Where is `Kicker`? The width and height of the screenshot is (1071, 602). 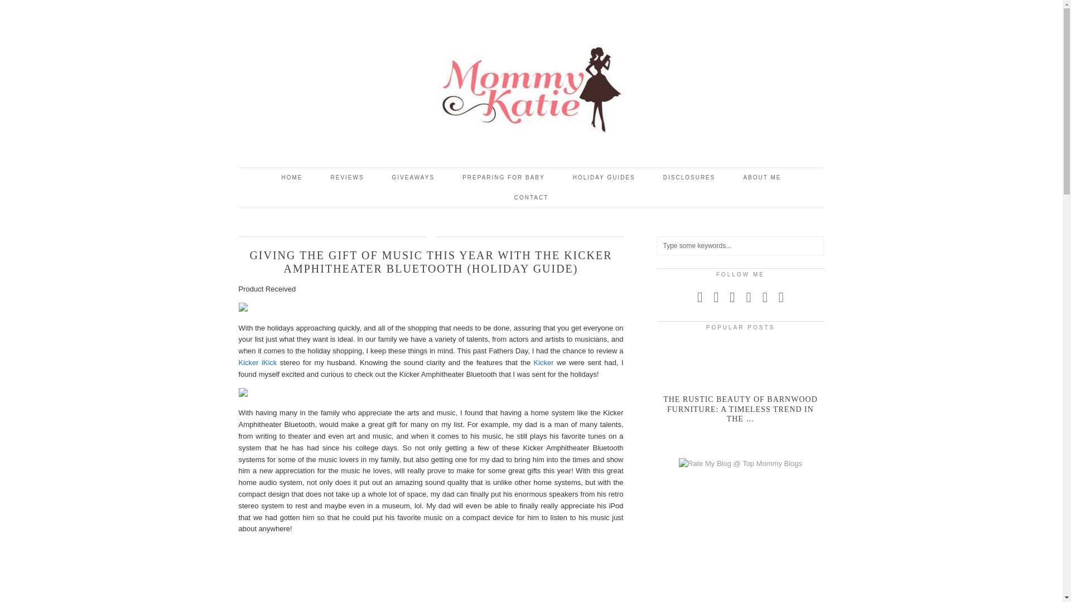
Kicker is located at coordinates (543, 362).